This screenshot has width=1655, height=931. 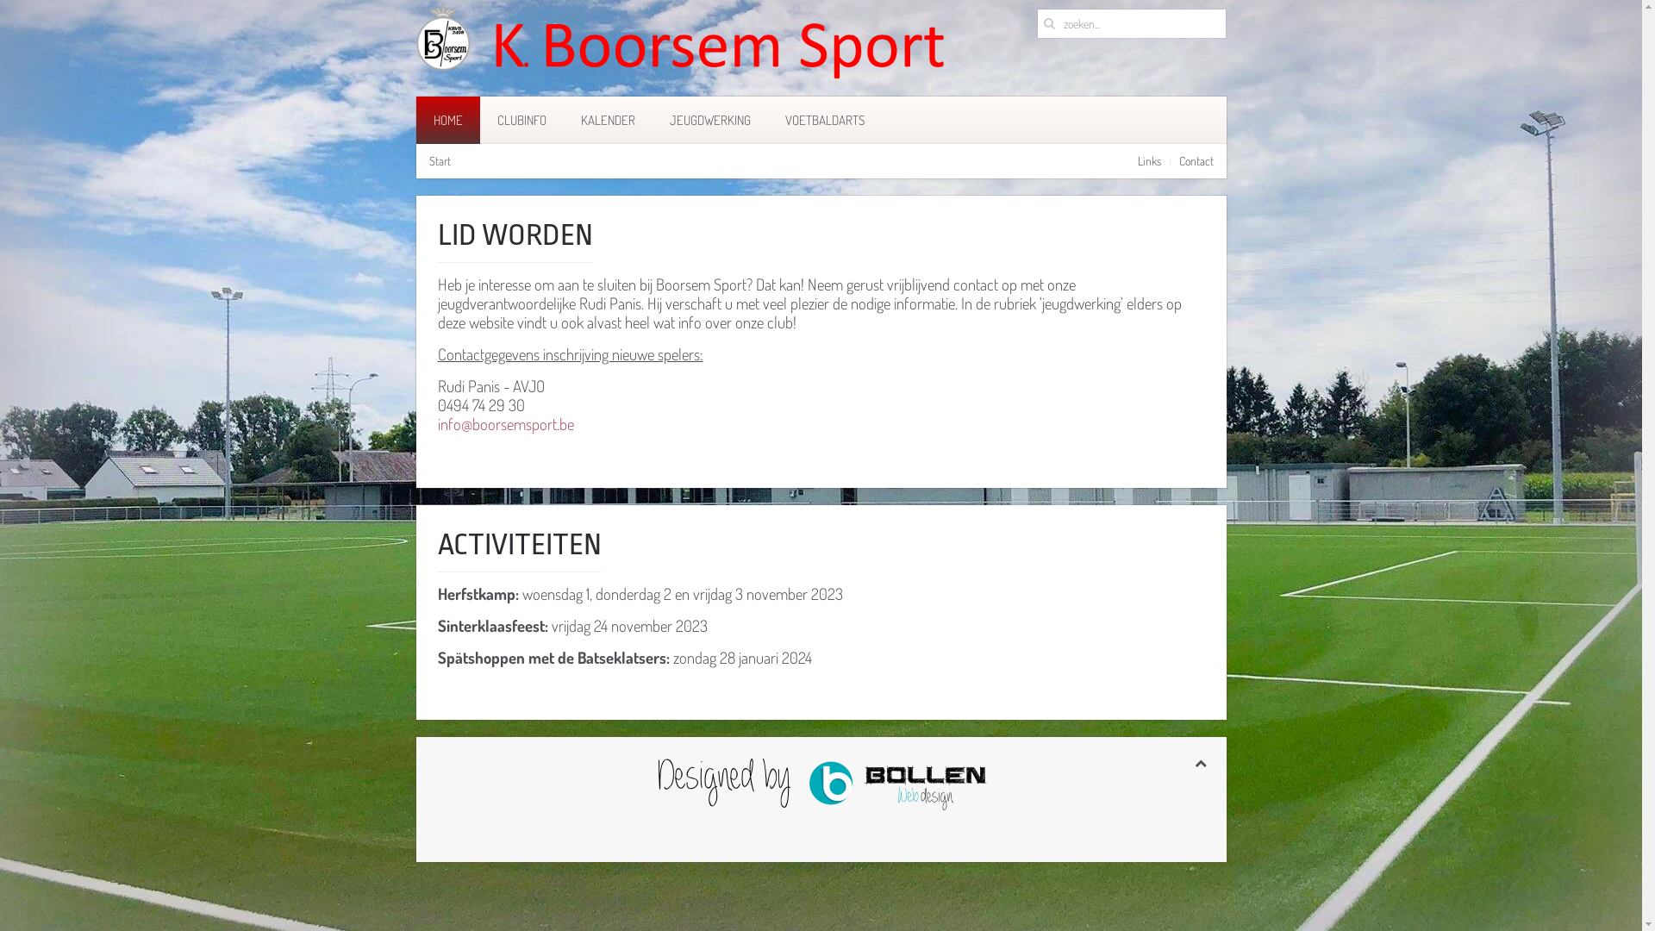 What do you see at coordinates (824, 121) in the screenshot?
I see `VOETBALDARTS` at bounding box center [824, 121].